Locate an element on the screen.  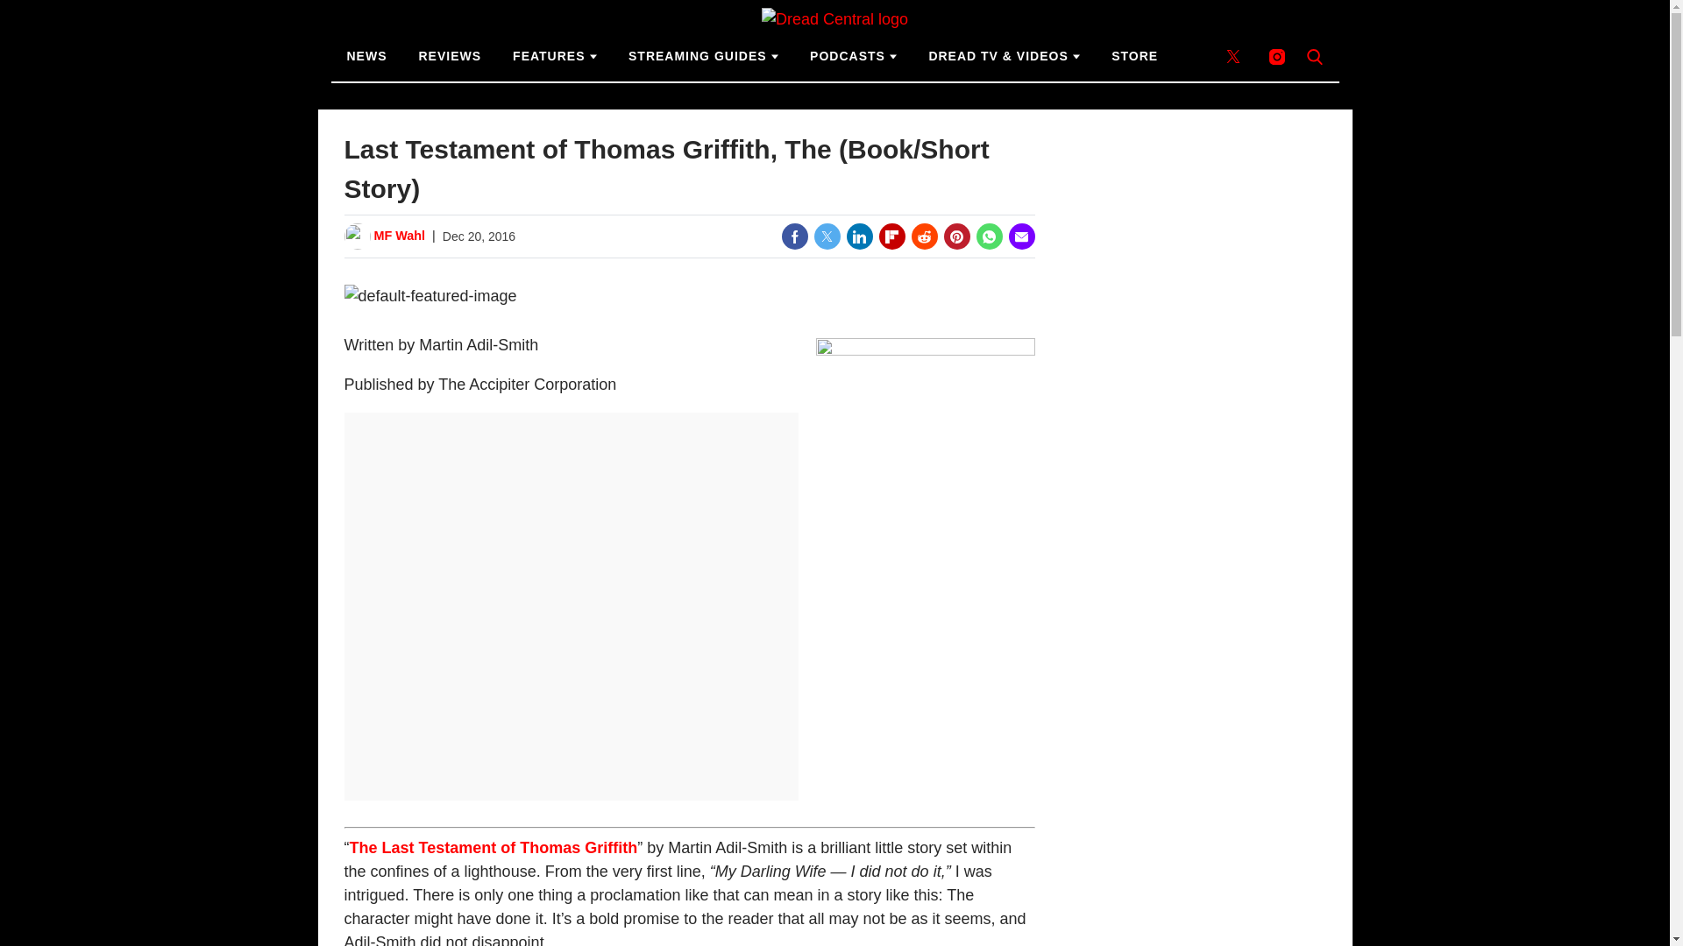
Share on Flipboard is located at coordinates (891, 236).